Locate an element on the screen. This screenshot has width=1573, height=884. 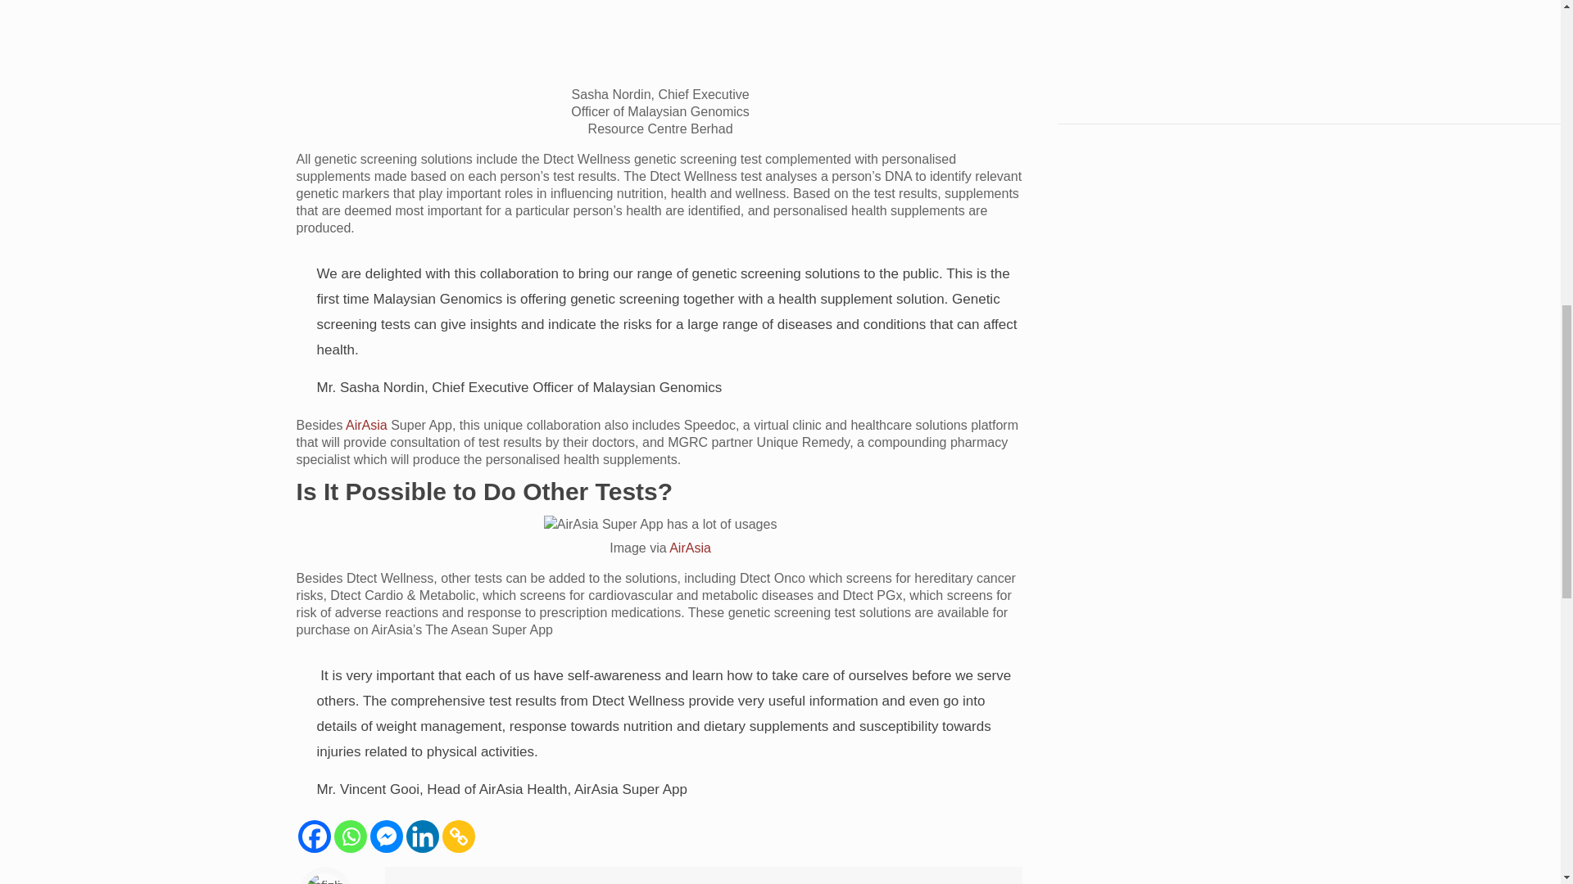
Whatsapp is located at coordinates (350, 837).